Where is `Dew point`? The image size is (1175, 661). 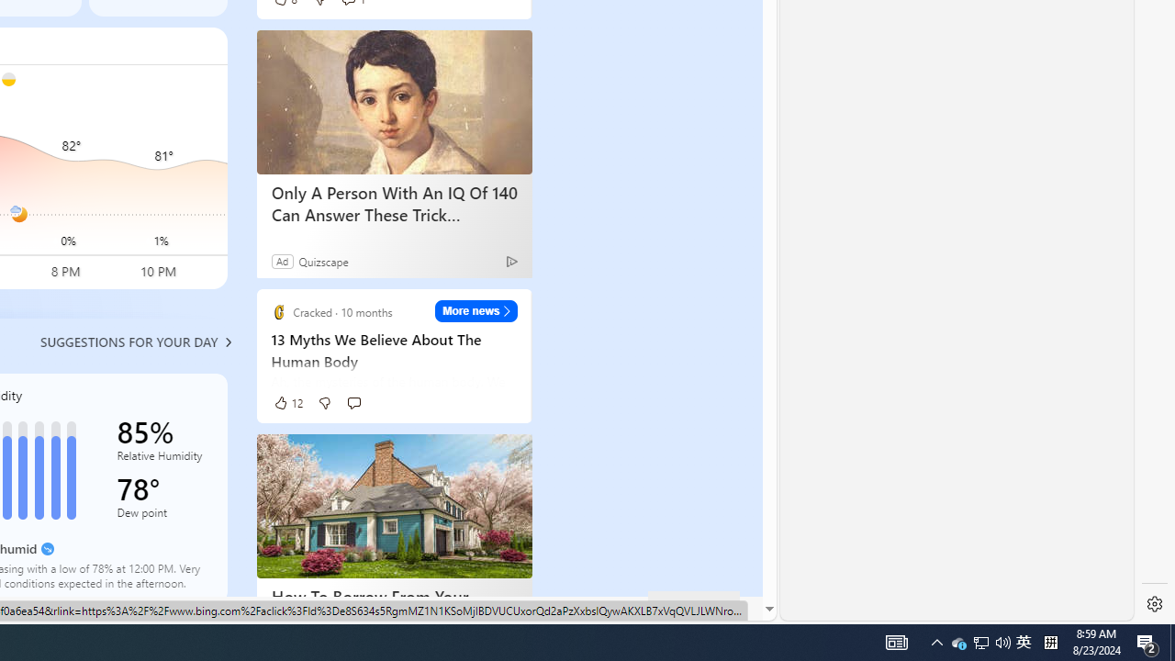 Dew point is located at coordinates (162, 516).